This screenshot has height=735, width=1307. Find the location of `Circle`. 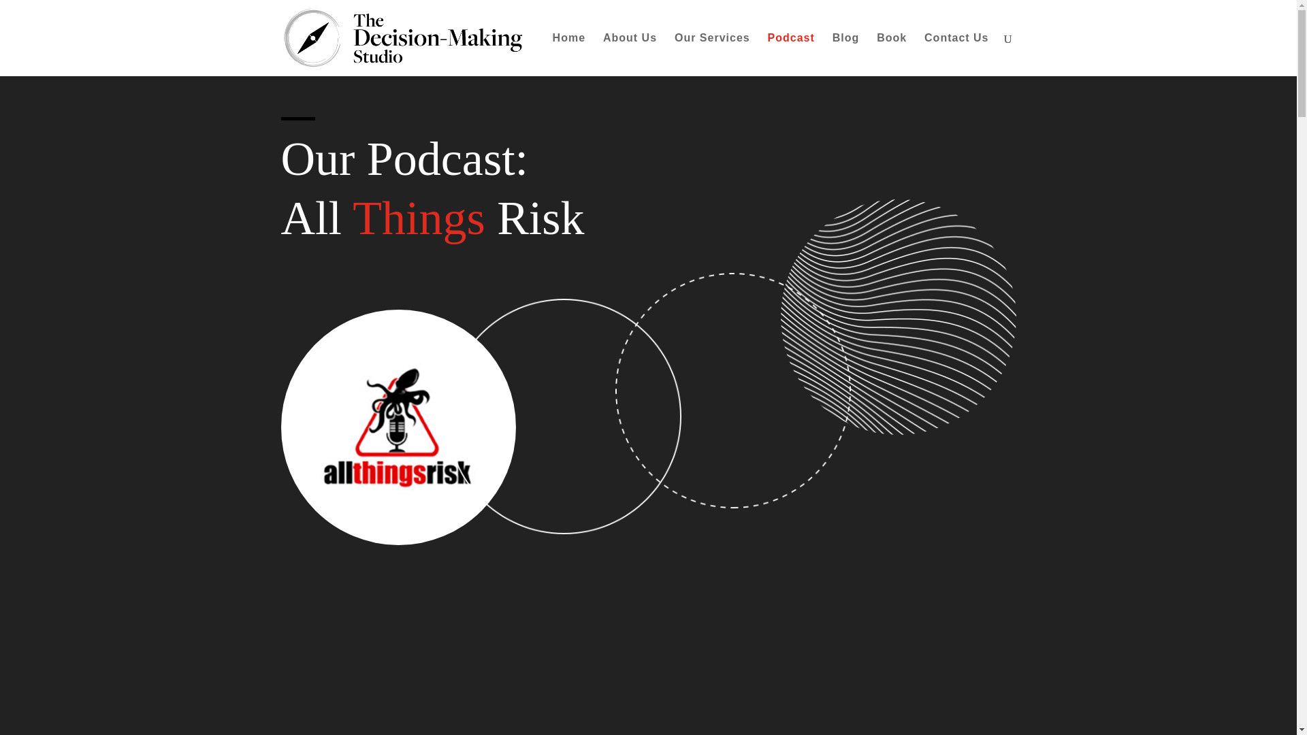

Circle is located at coordinates (564, 416).